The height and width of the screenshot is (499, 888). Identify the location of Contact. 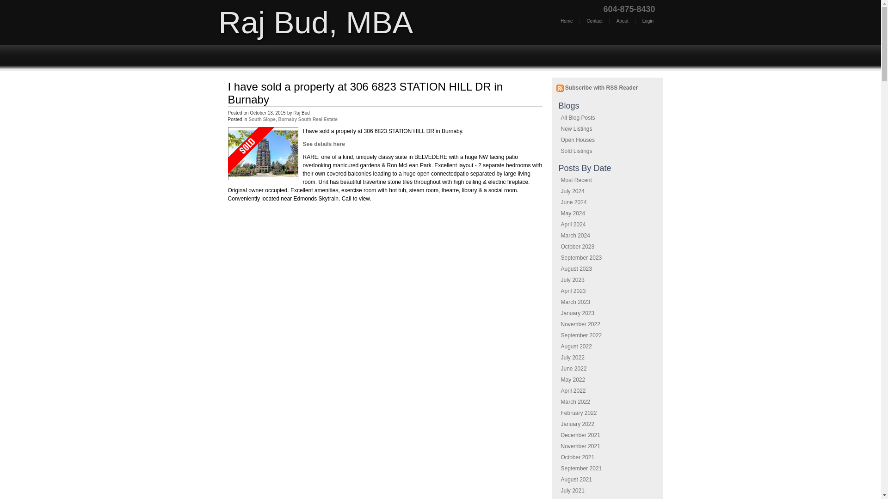
(594, 20).